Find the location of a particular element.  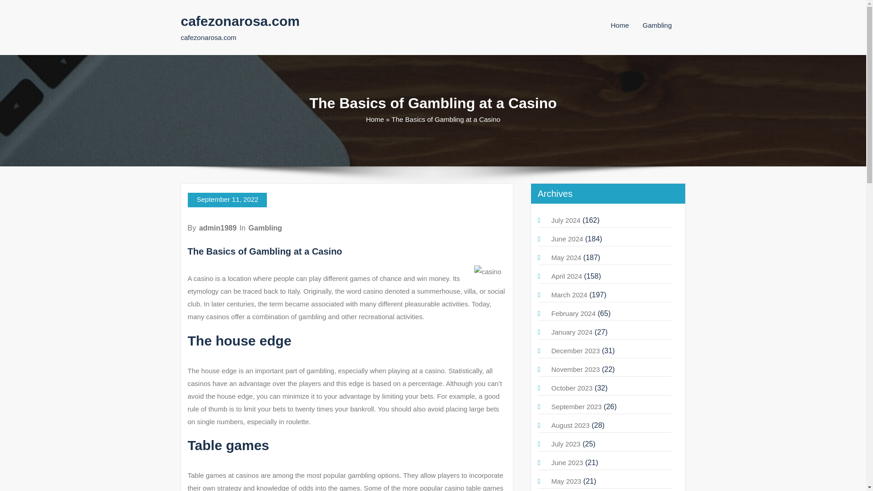

June 2024 is located at coordinates (567, 239).